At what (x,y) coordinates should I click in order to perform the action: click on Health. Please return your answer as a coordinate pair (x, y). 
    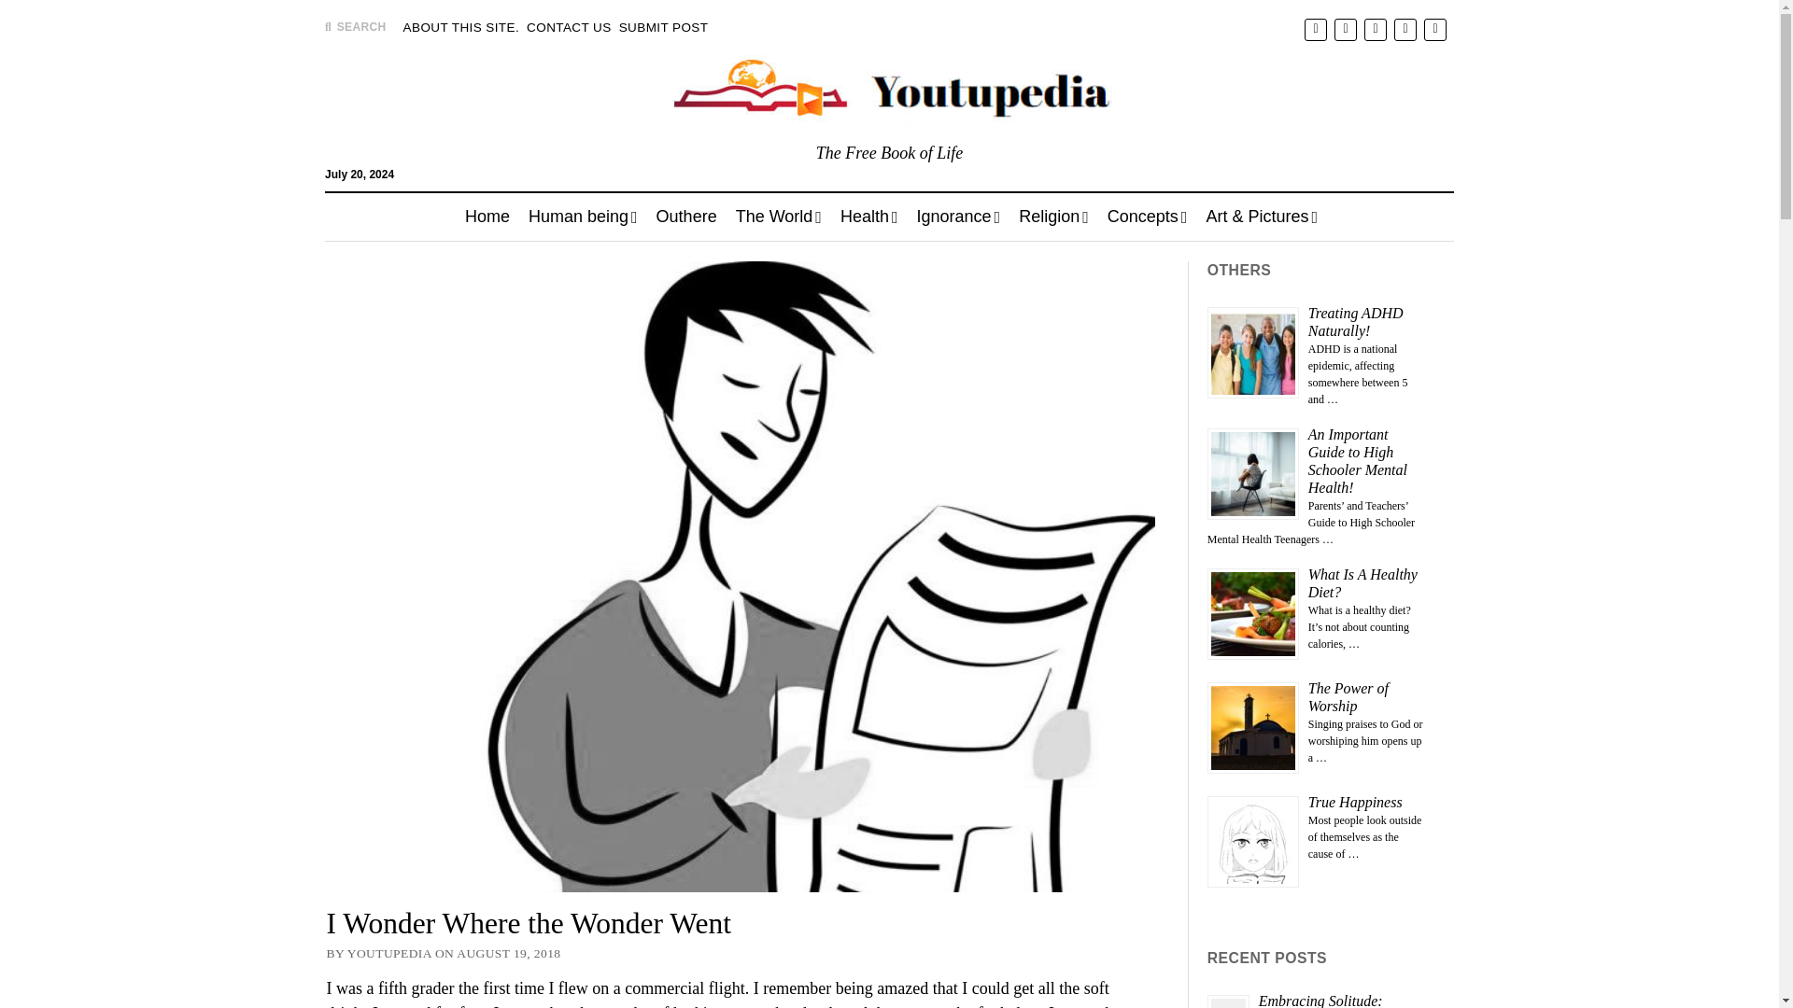
    Looking at the image, I should click on (868, 217).